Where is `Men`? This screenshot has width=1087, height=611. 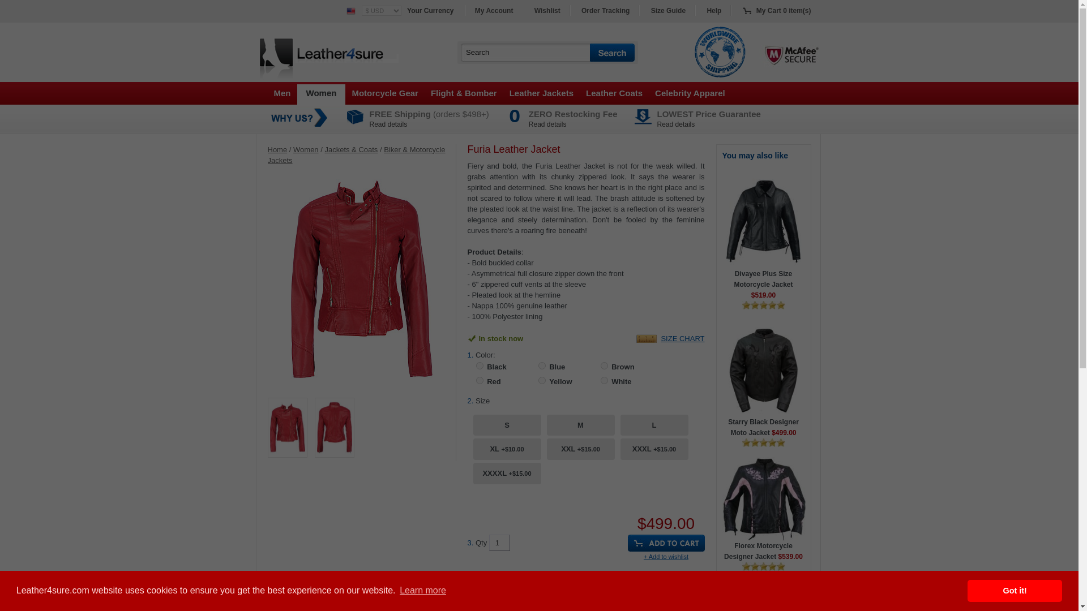 Men is located at coordinates (282, 93).